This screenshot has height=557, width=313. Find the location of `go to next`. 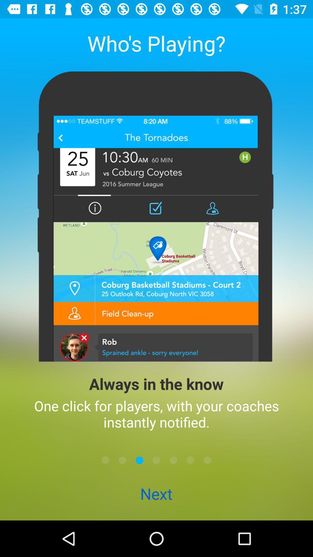

go to next is located at coordinates (156, 460).